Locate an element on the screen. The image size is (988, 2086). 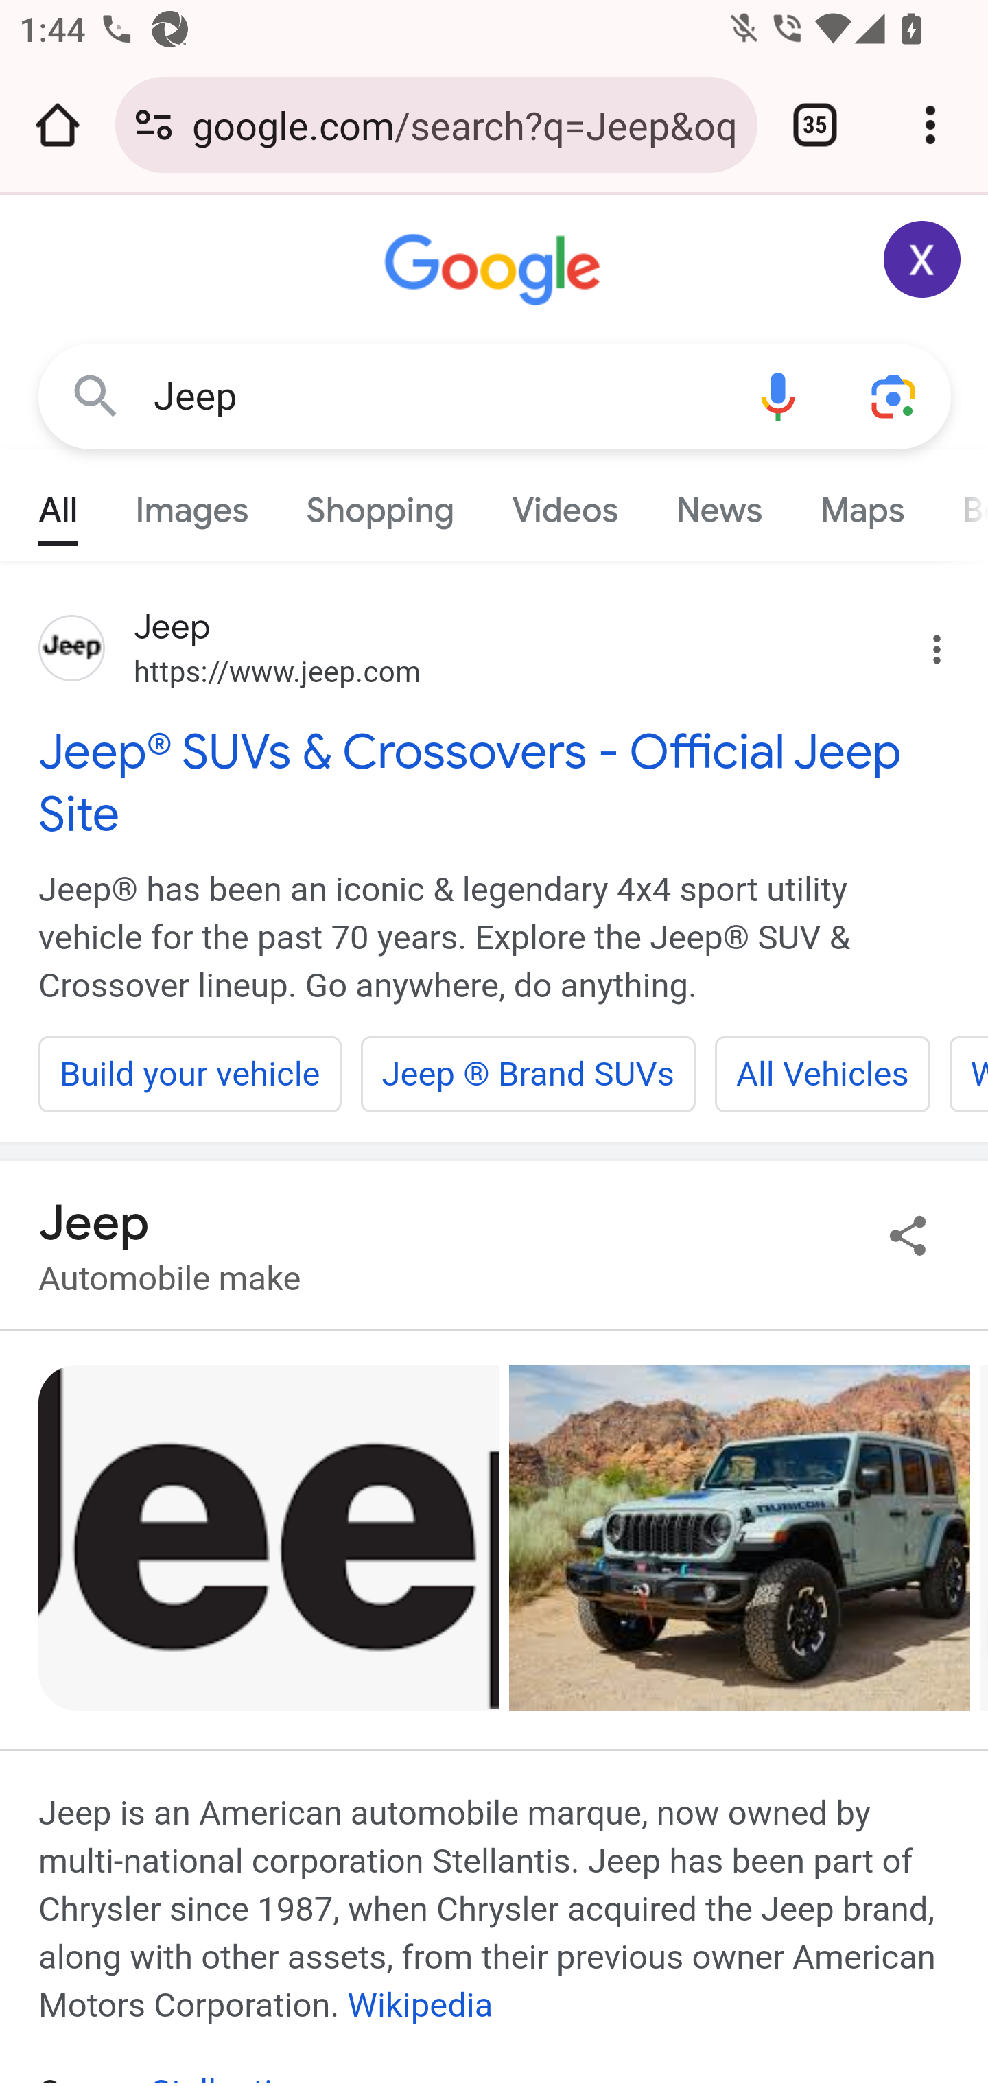
All Vehicles is located at coordinates (822, 1074).